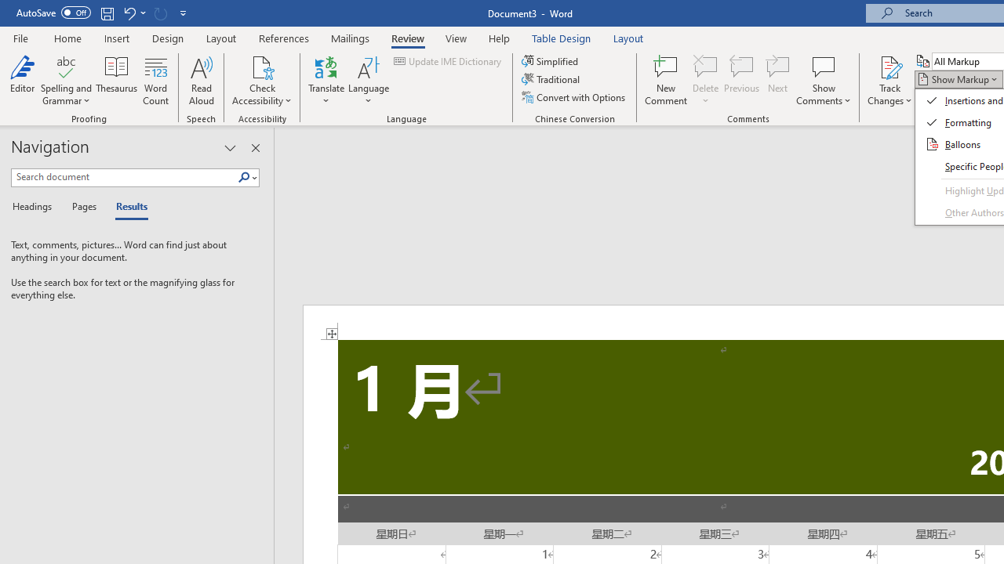  What do you see at coordinates (889, 80) in the screenshot?
I see `Track Changes` at bounding box center [889, 80].